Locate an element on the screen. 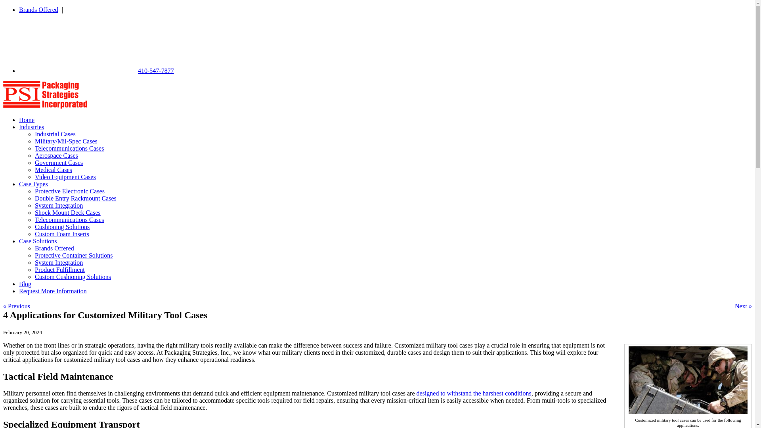 This screenshot has width=761, height=428. Brands Offered is located at coordinates (40, 10).